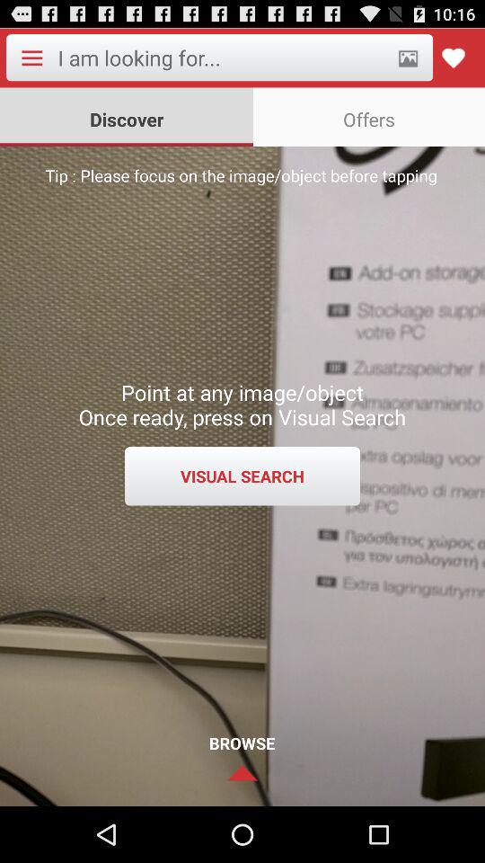  Describe the element at coordinates (31, 58) in the screenshot. I see `open menu` at that location.